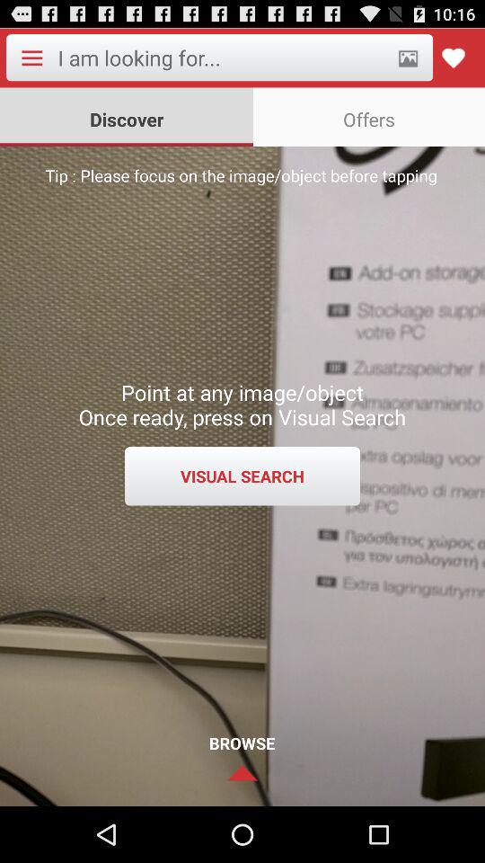  Describe the element at coordinates (31, 58) in the screenshot. I see `open menu` at that location.